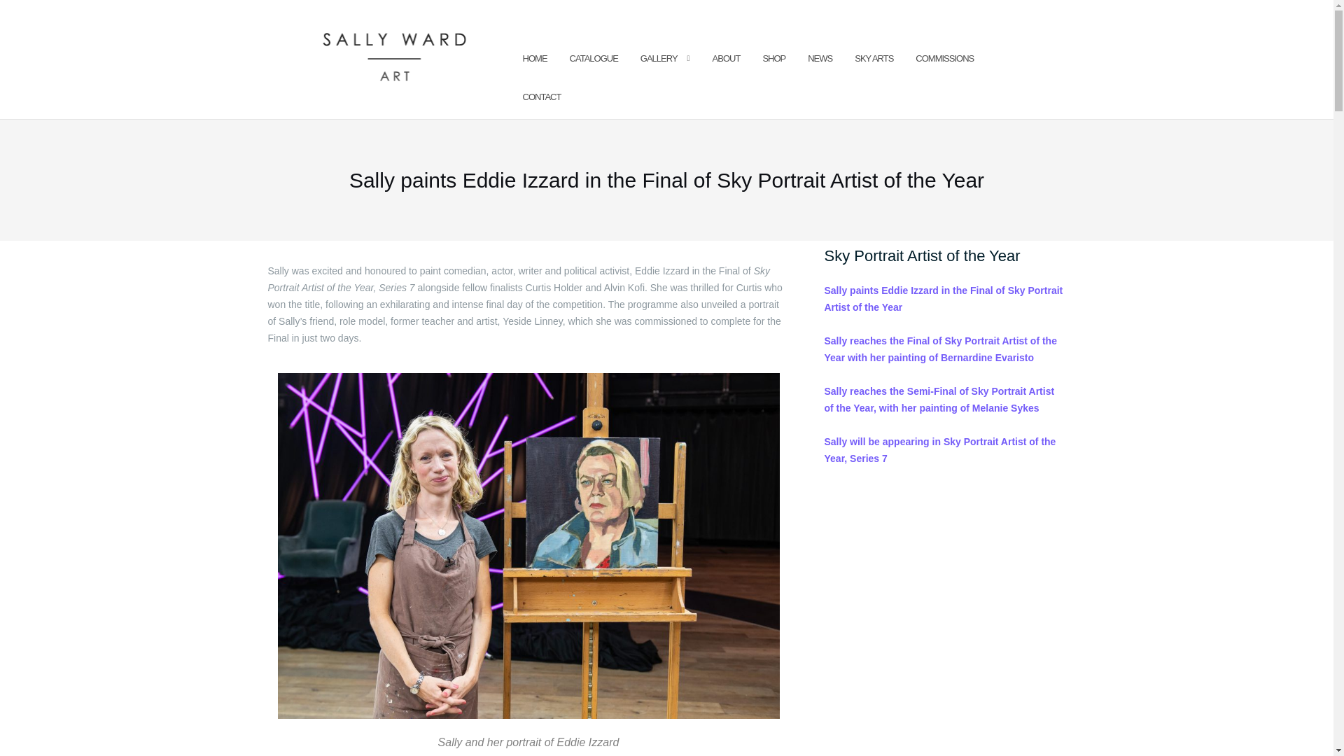 This screenshot has width=1344, height=756. Describe the element at coordinates (944, 59) in the screenshot. I see `Commissions` at that location.